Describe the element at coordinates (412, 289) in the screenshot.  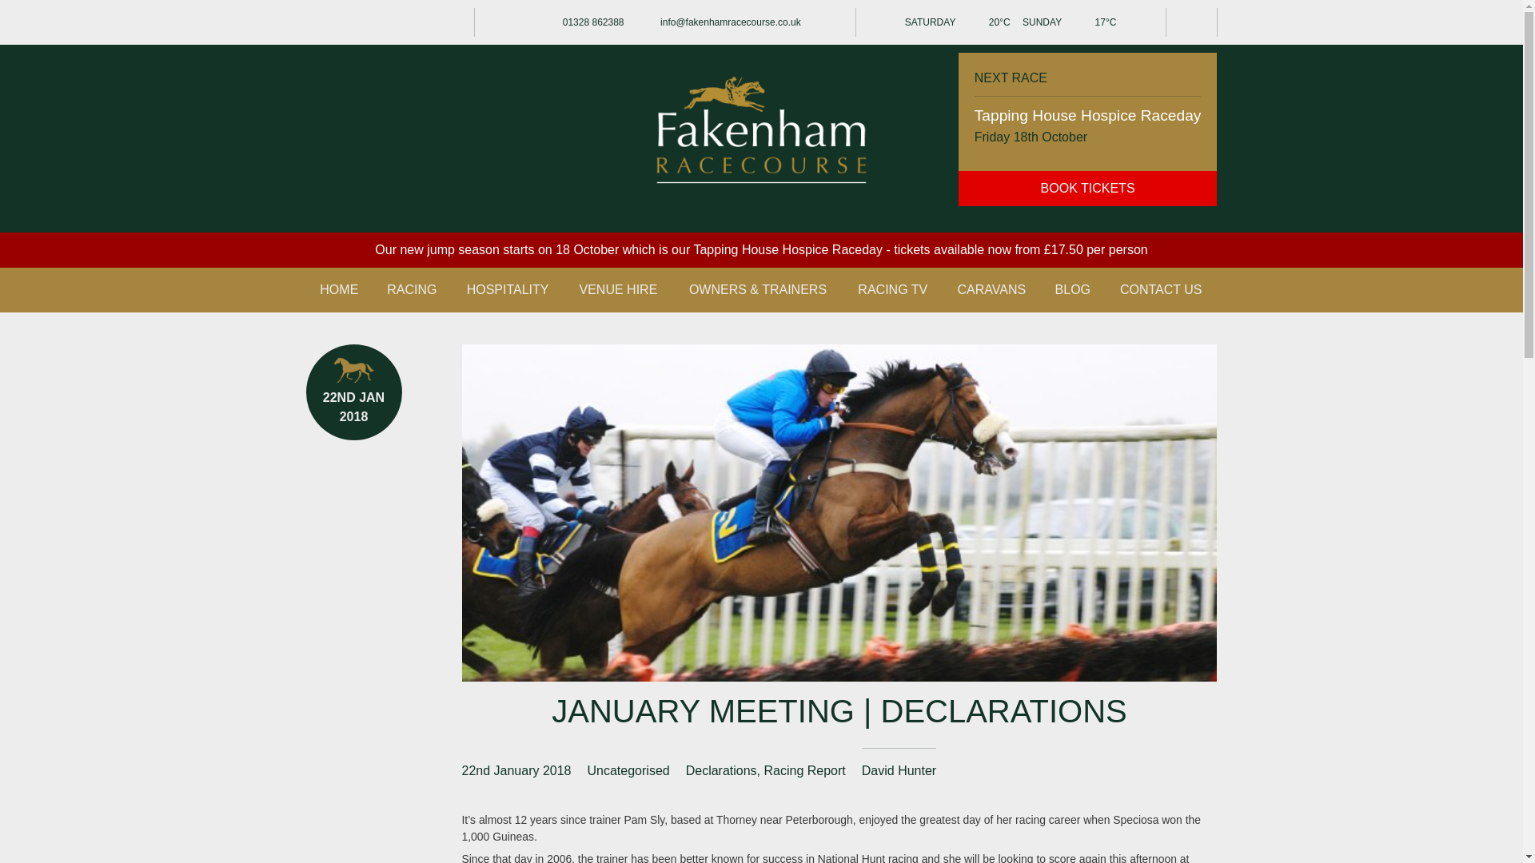
I see `RACING` at that location.